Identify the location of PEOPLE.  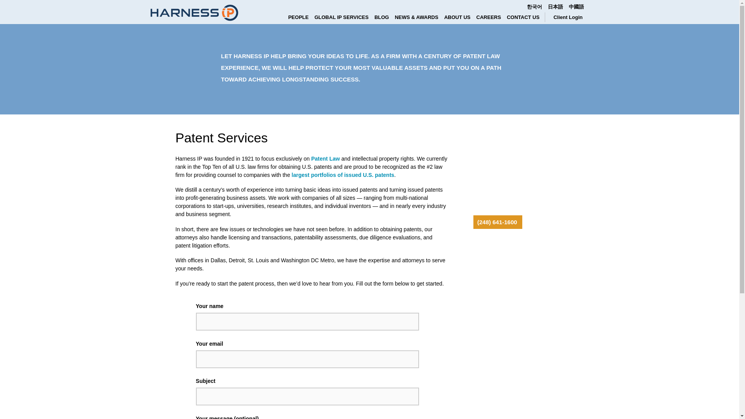
(301, 17).